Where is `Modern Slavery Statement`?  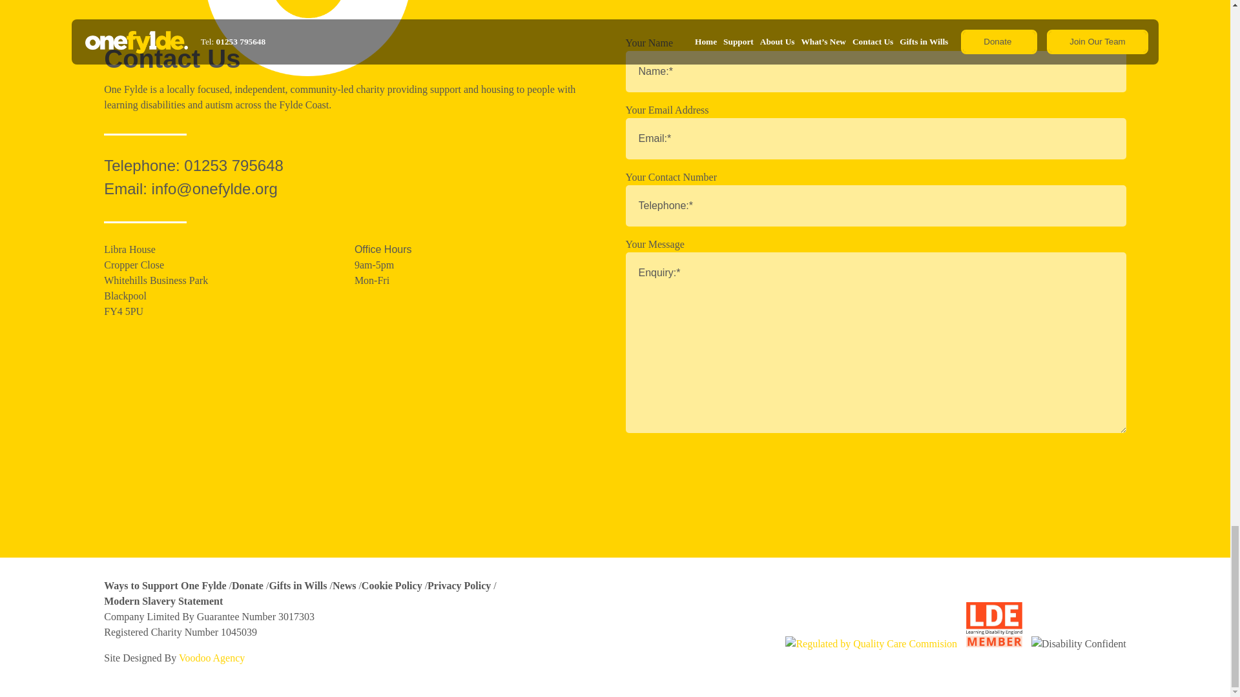
Modern Slavery Statement is located at coordinates (163, 601).